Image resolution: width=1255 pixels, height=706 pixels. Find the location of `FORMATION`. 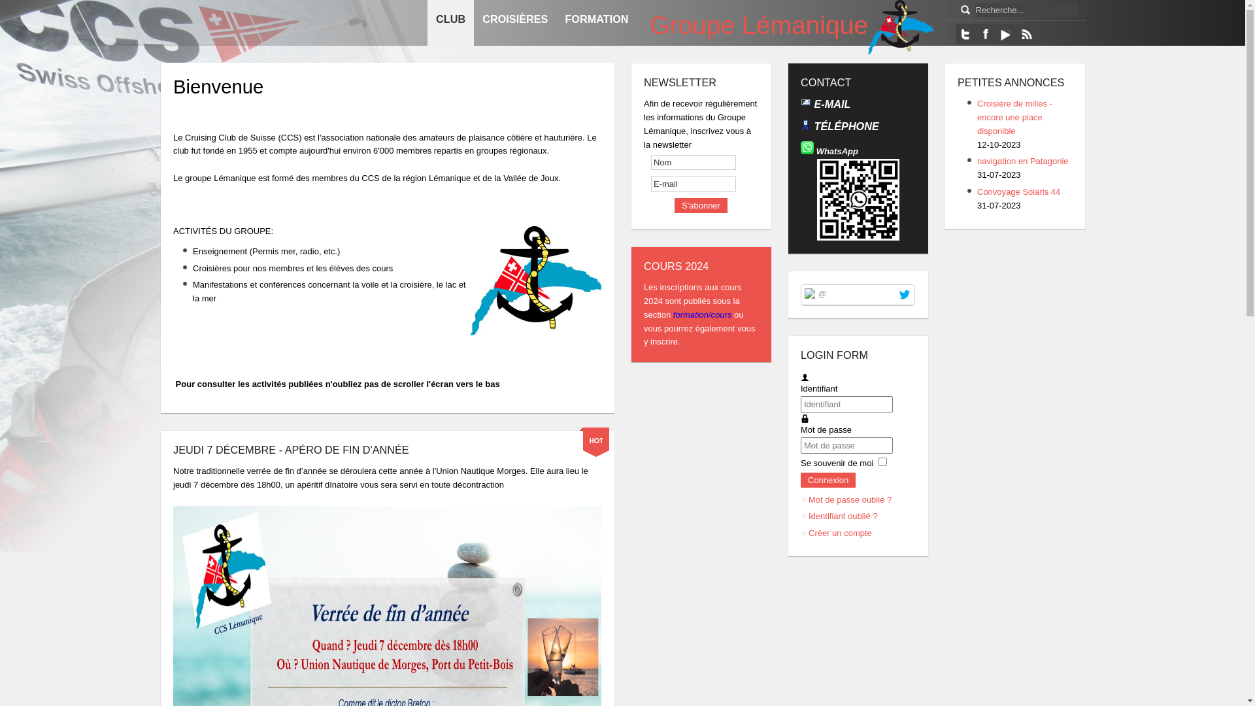

FORMATION is located at coordinates (596, 23).